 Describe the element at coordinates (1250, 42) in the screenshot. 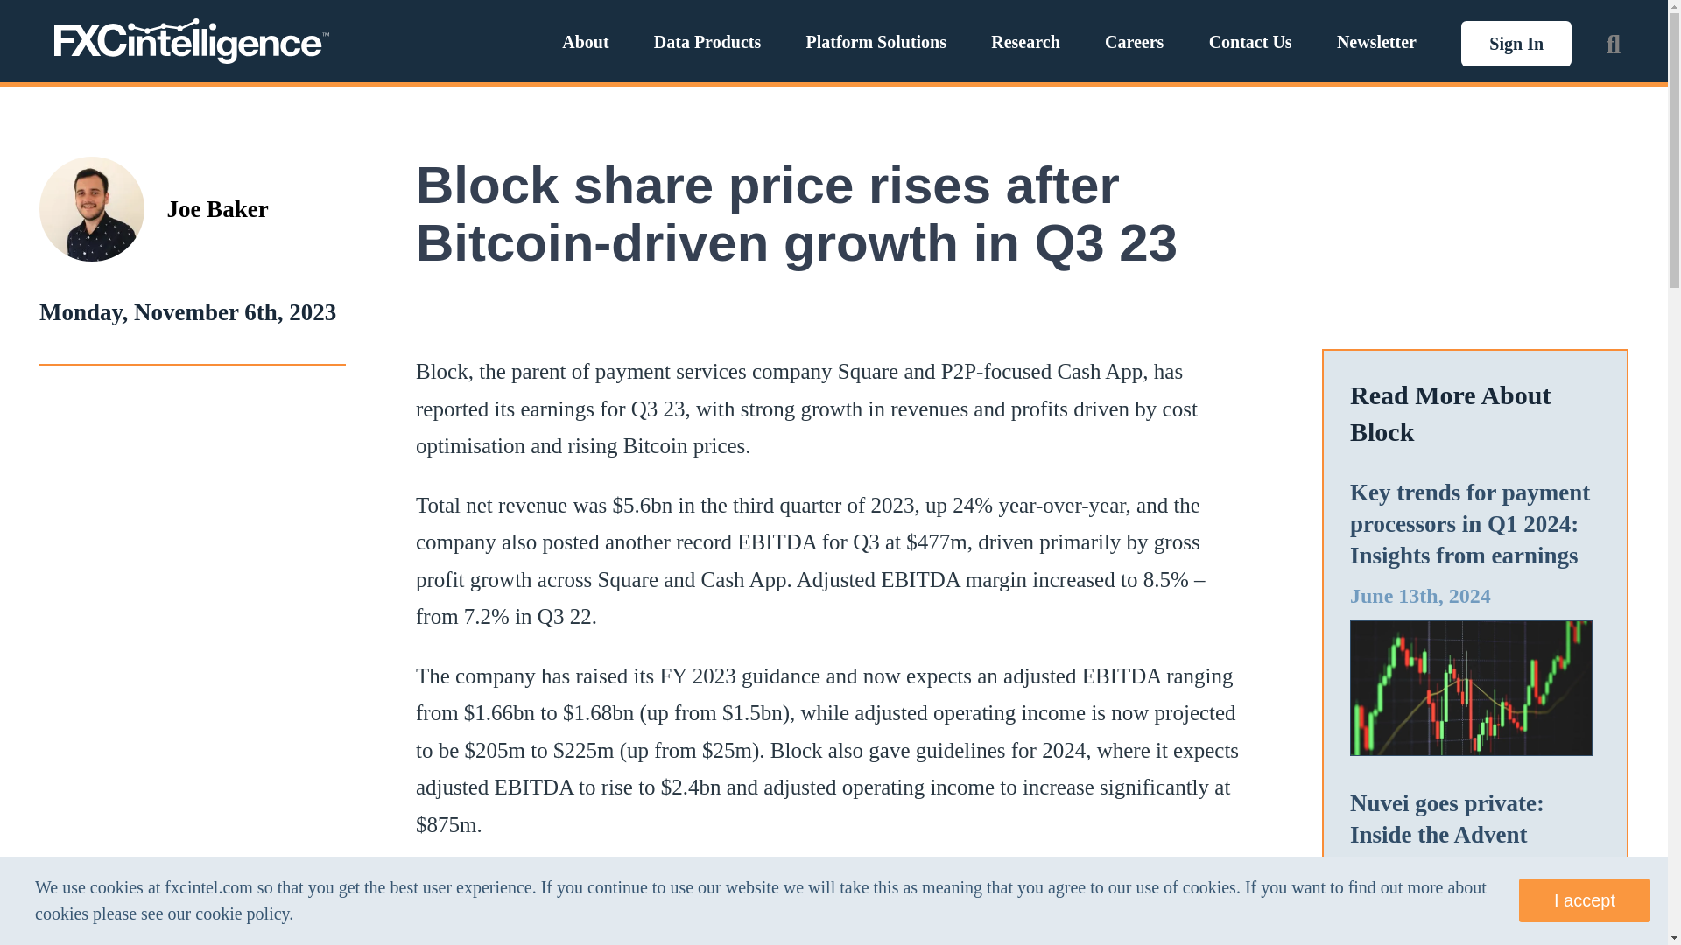

I see `Contact Us` at that location.